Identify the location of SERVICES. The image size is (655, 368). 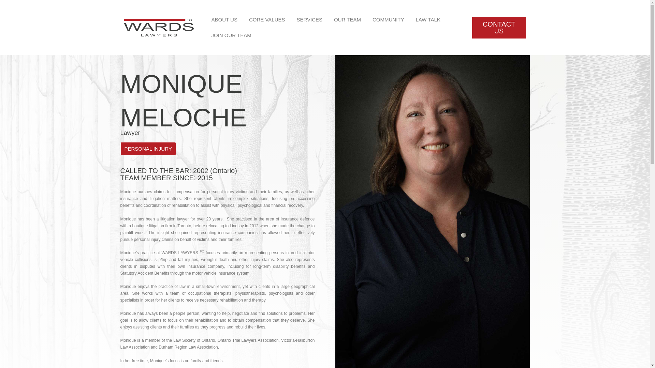
(309, 20).